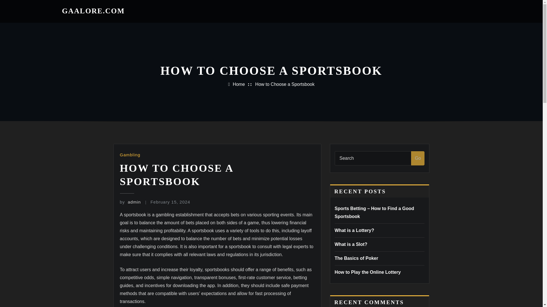 The width and height of the screenshot is (547, 307). I want to click on February 15, 2024, so click(170, 202).